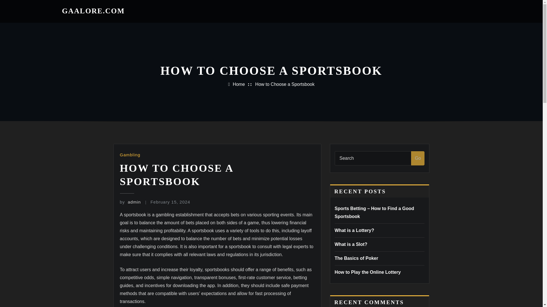 The width and height of the screenshot is (547, 307). I want to click on February 15, 2024, so click(170, 202).